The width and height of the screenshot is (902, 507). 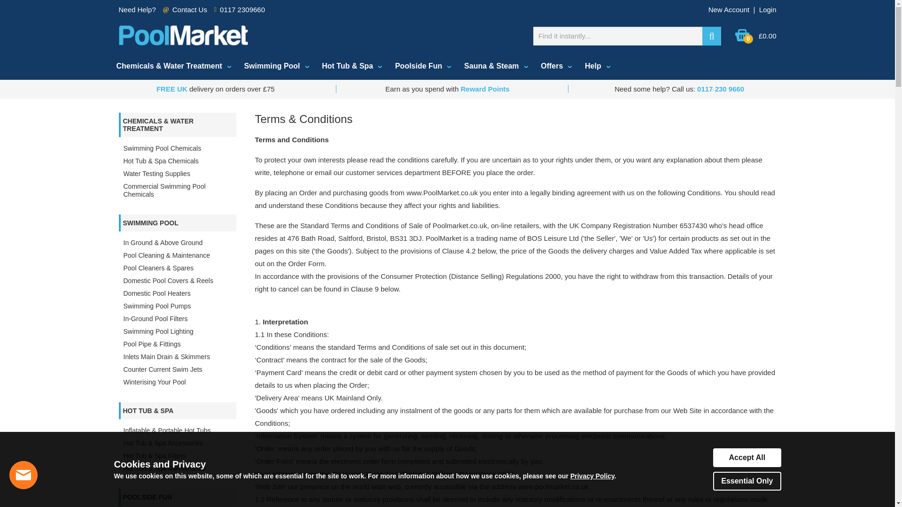 What do you see at coordinates (711, 36) in the screenshot?
I see `Go` at bounding box center [711, 36].